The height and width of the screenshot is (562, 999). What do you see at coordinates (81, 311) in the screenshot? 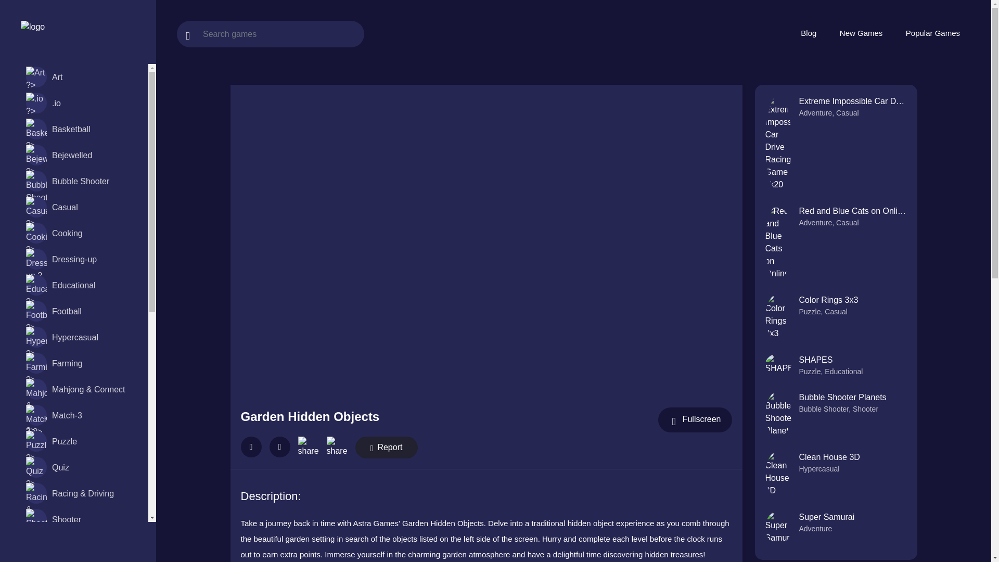
I see `Football` at bounding box center [81, 311].